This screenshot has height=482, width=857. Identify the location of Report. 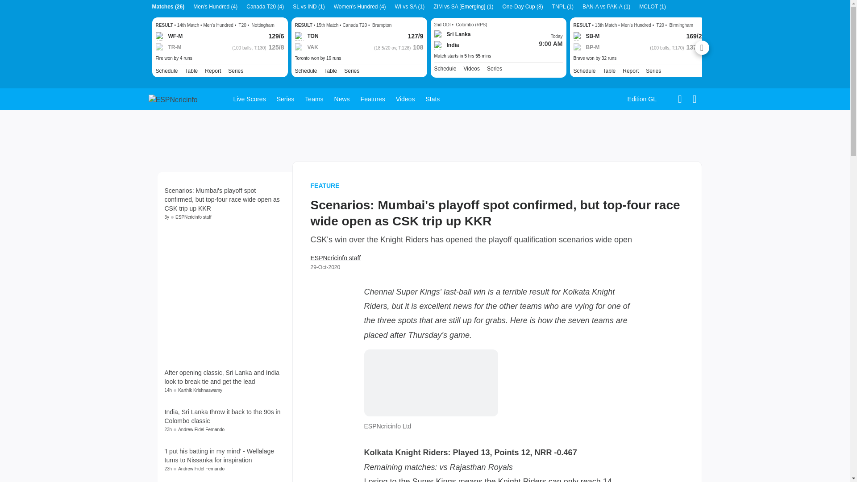
(630, 71).